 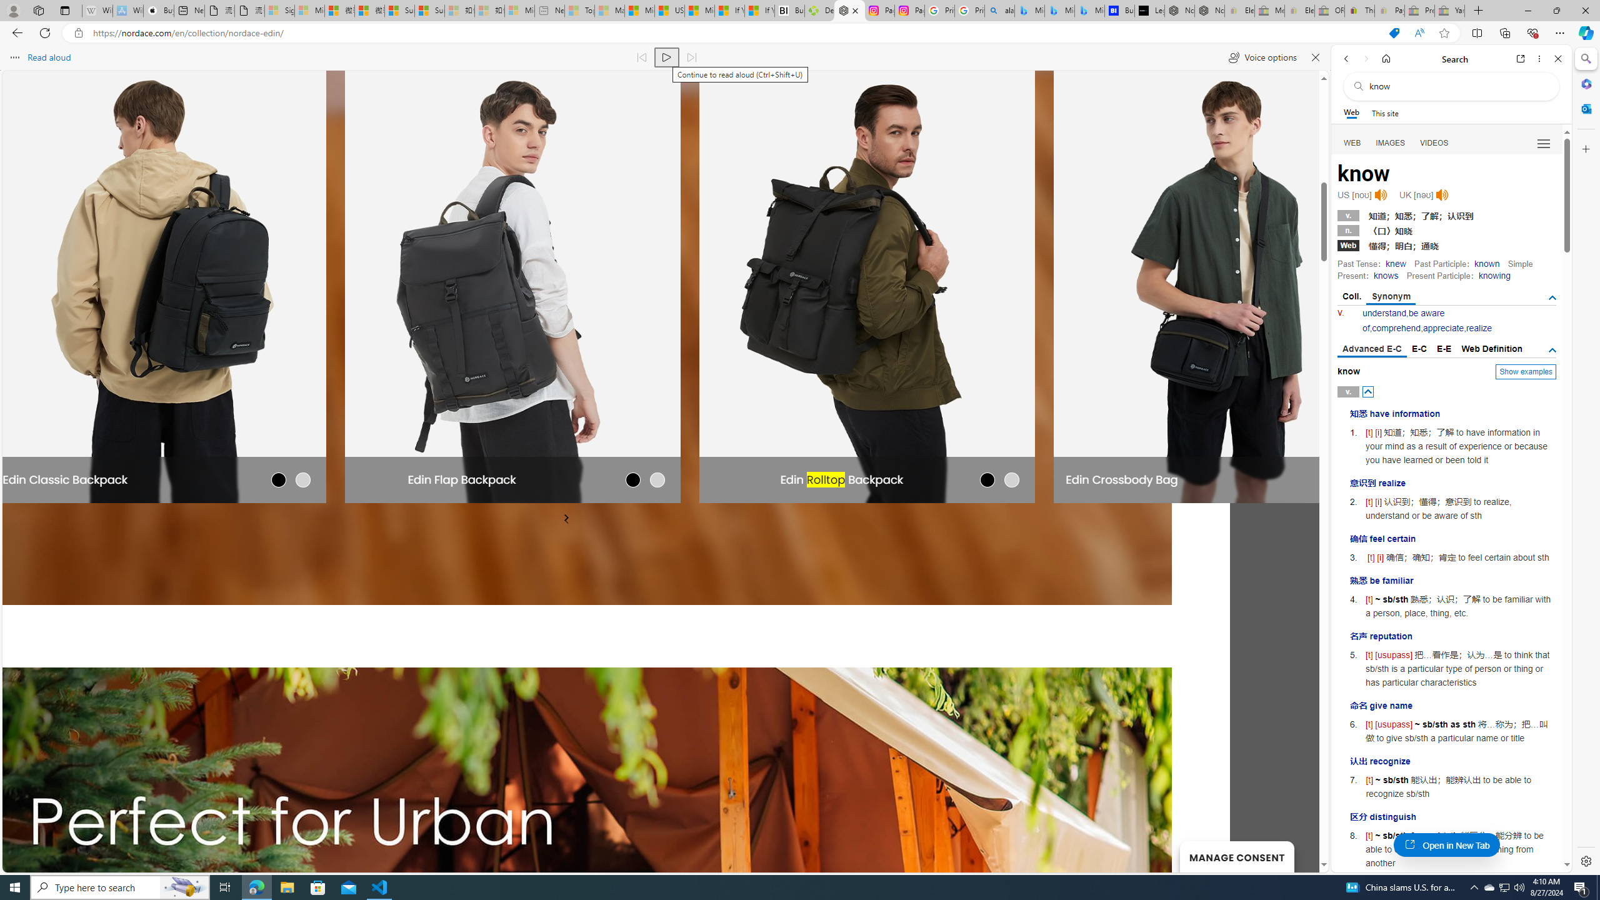 I want to click on Descarga Driver Updater, so click(x=820, y=11).